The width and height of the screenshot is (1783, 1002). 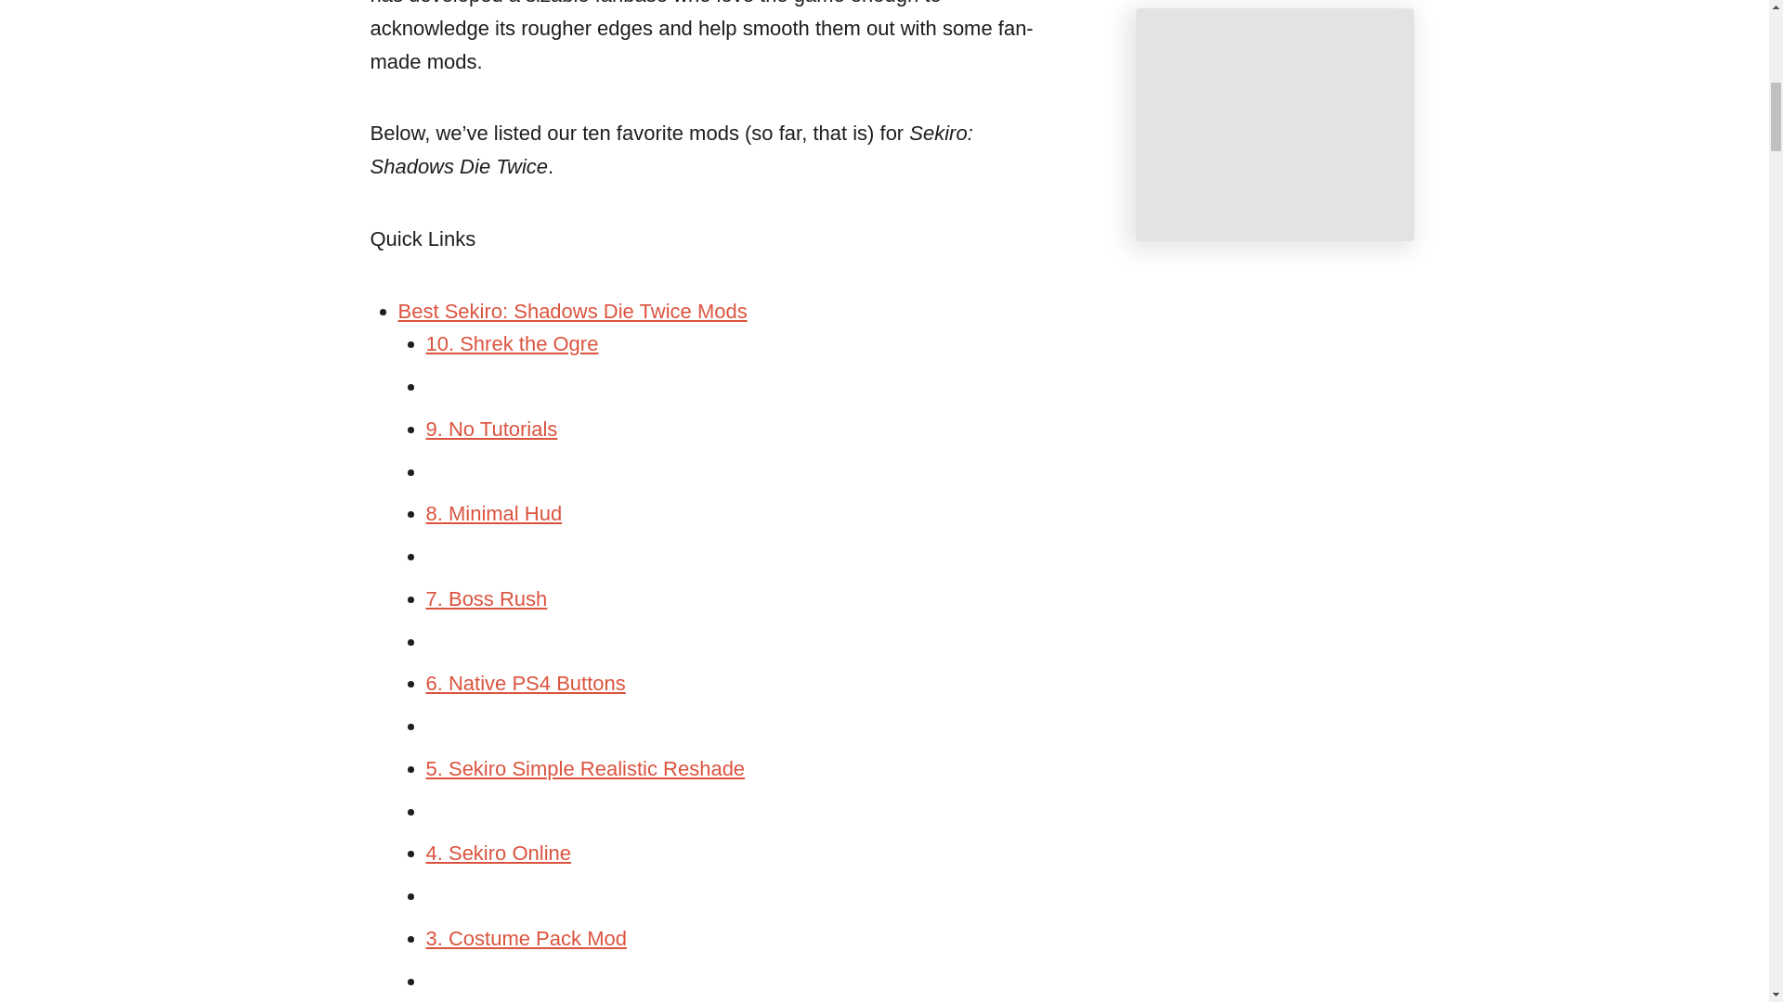 I want to click on 5. Sekiro Simple Realistic Reshade, so click(x=585, y=768).